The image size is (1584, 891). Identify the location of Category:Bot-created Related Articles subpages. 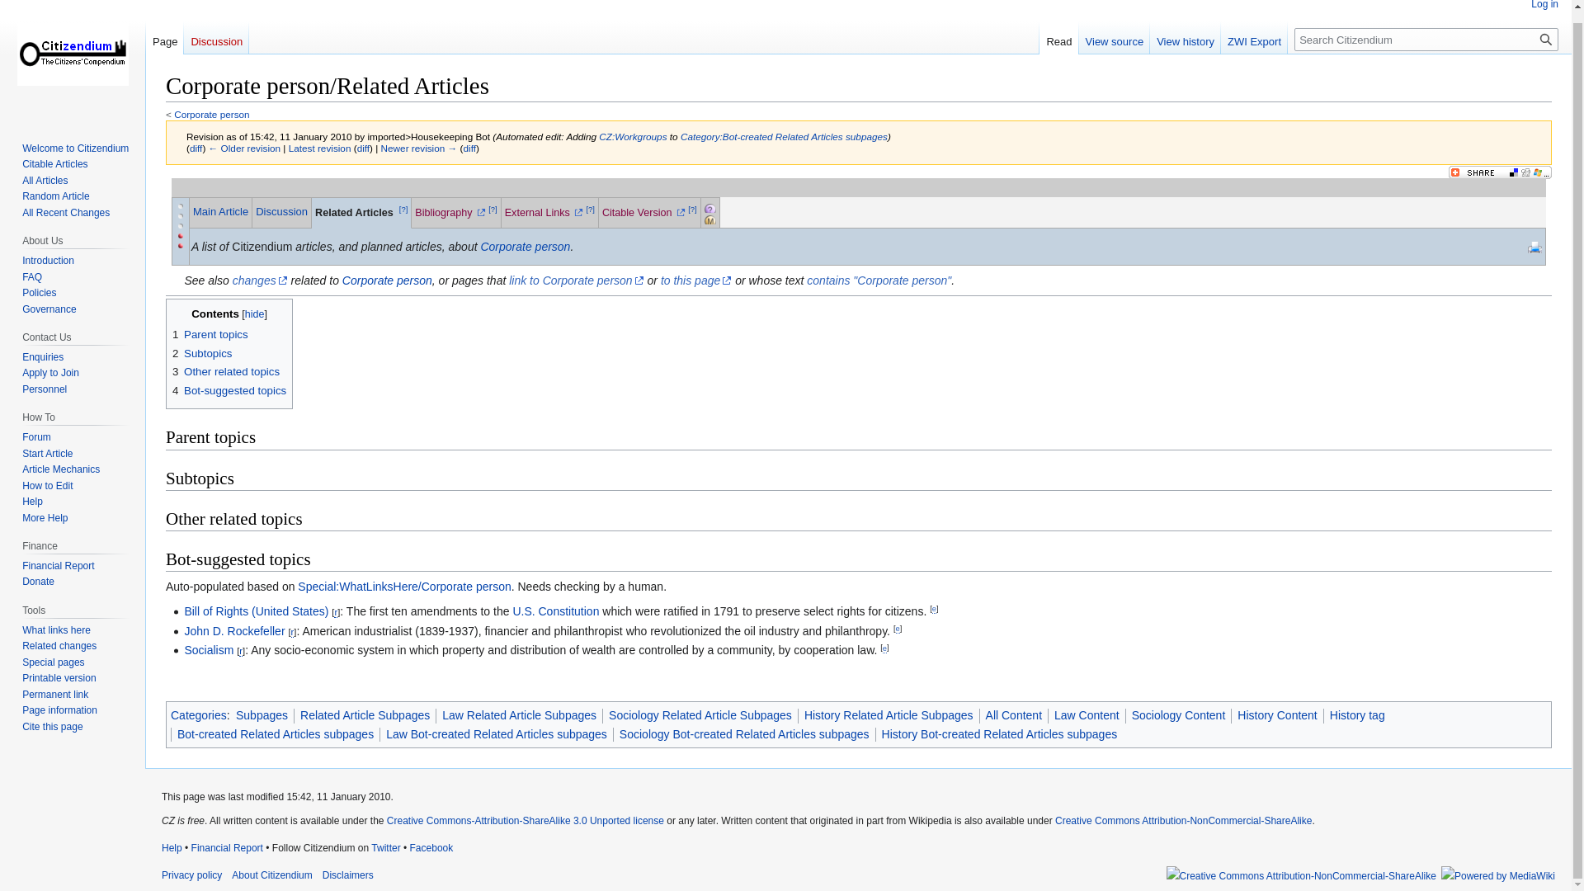
(784, 135).